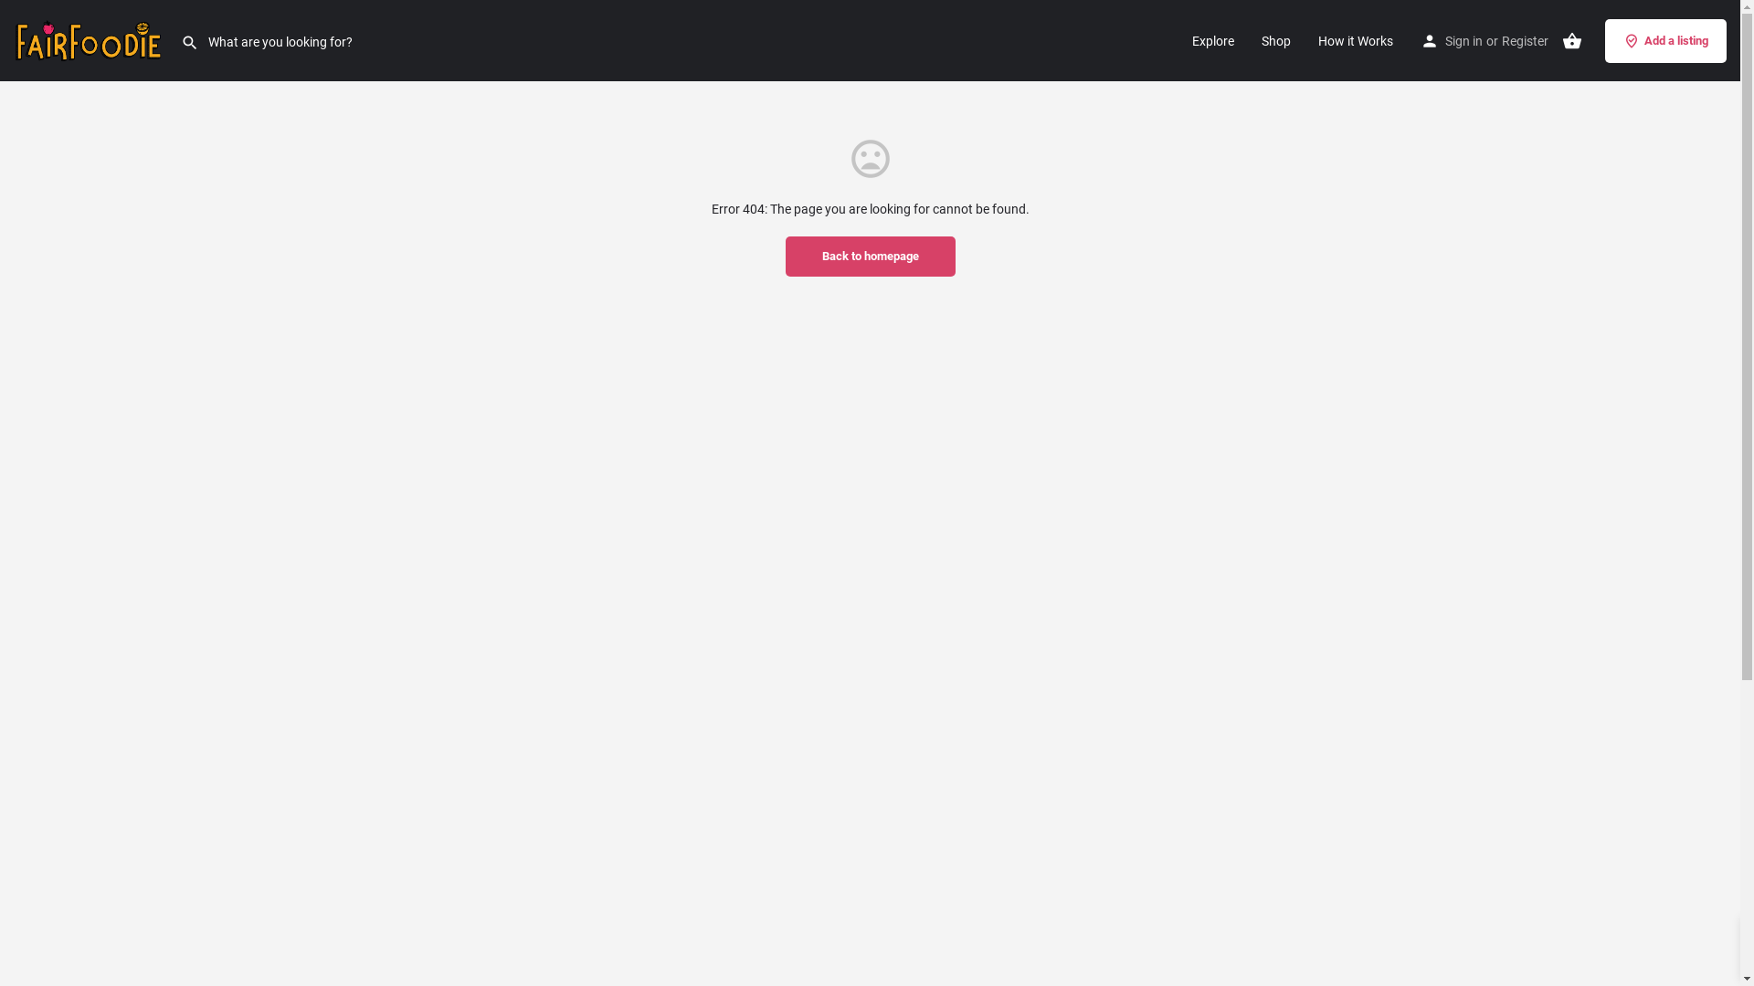 Image resolution: width=1754 pixels, height=986 pixels. Describe the element at coordinates (1213, 40) in the screenshot. I see `Explore` at that location.